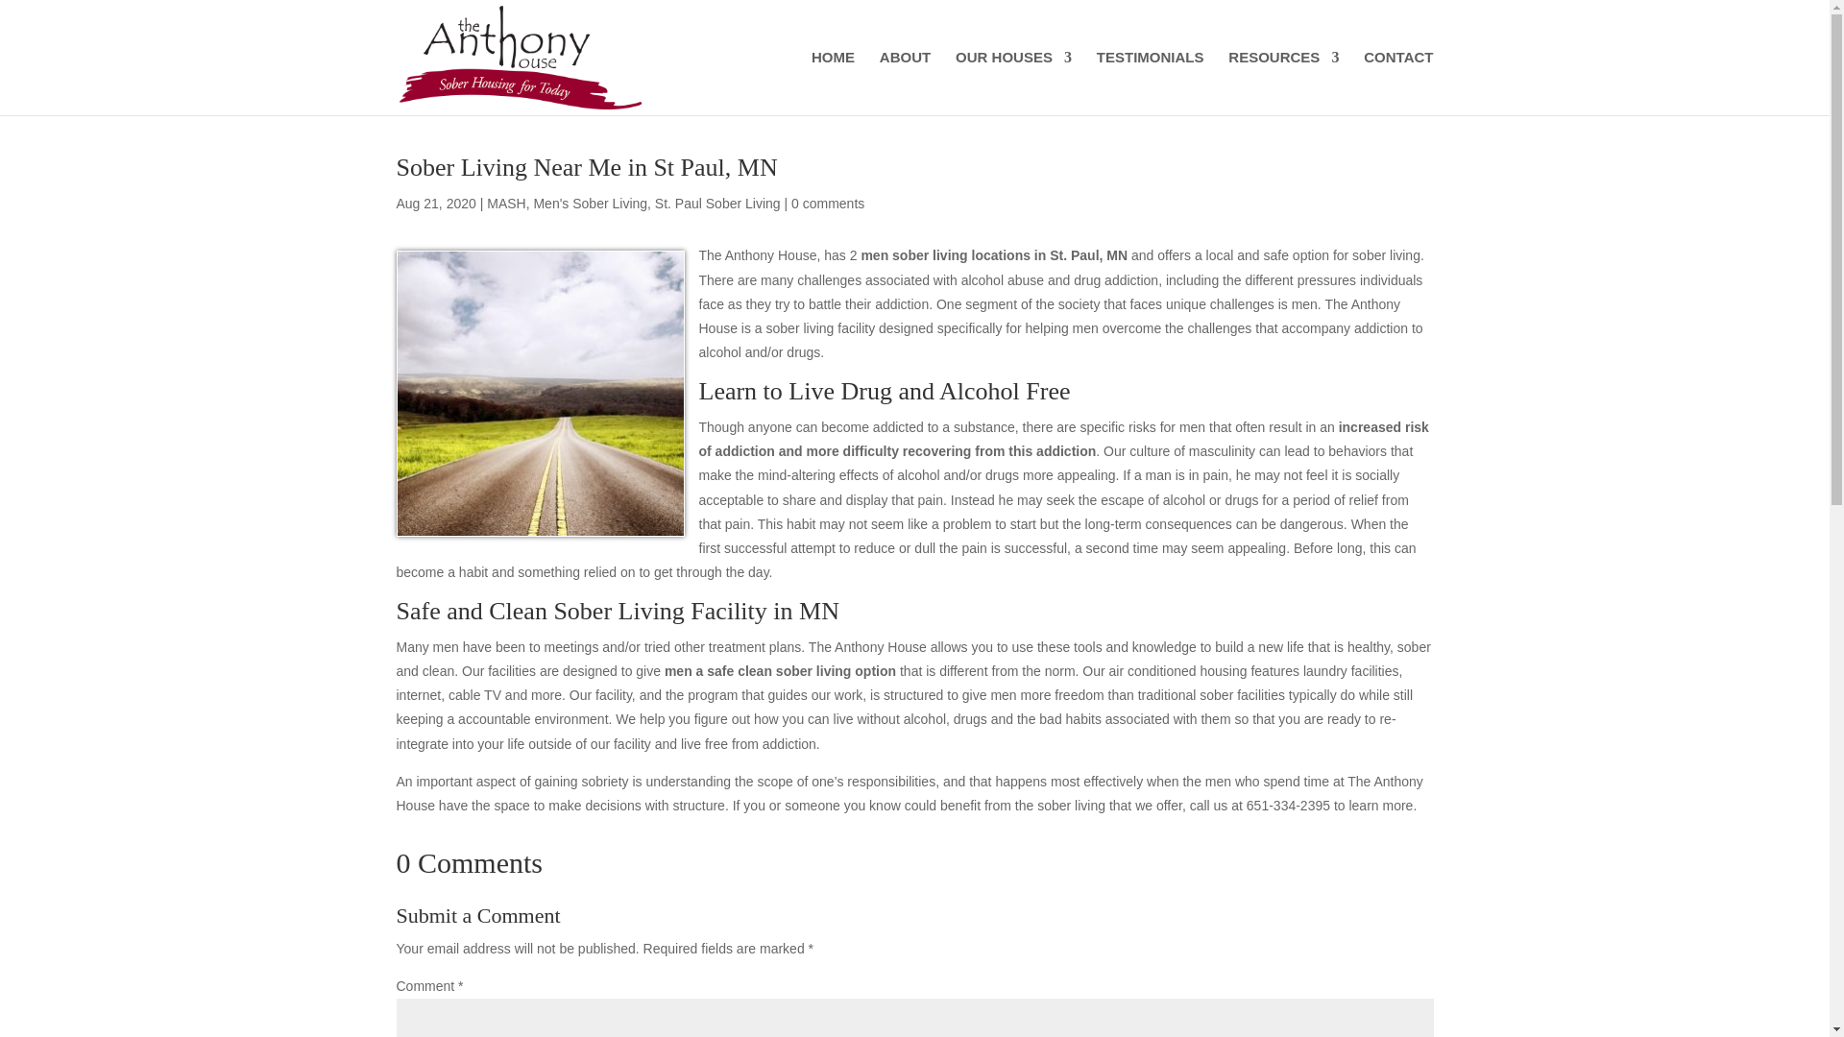  Describe the element at coordinates (828, 204) in the screenshot. I see `0 comments` at that location.